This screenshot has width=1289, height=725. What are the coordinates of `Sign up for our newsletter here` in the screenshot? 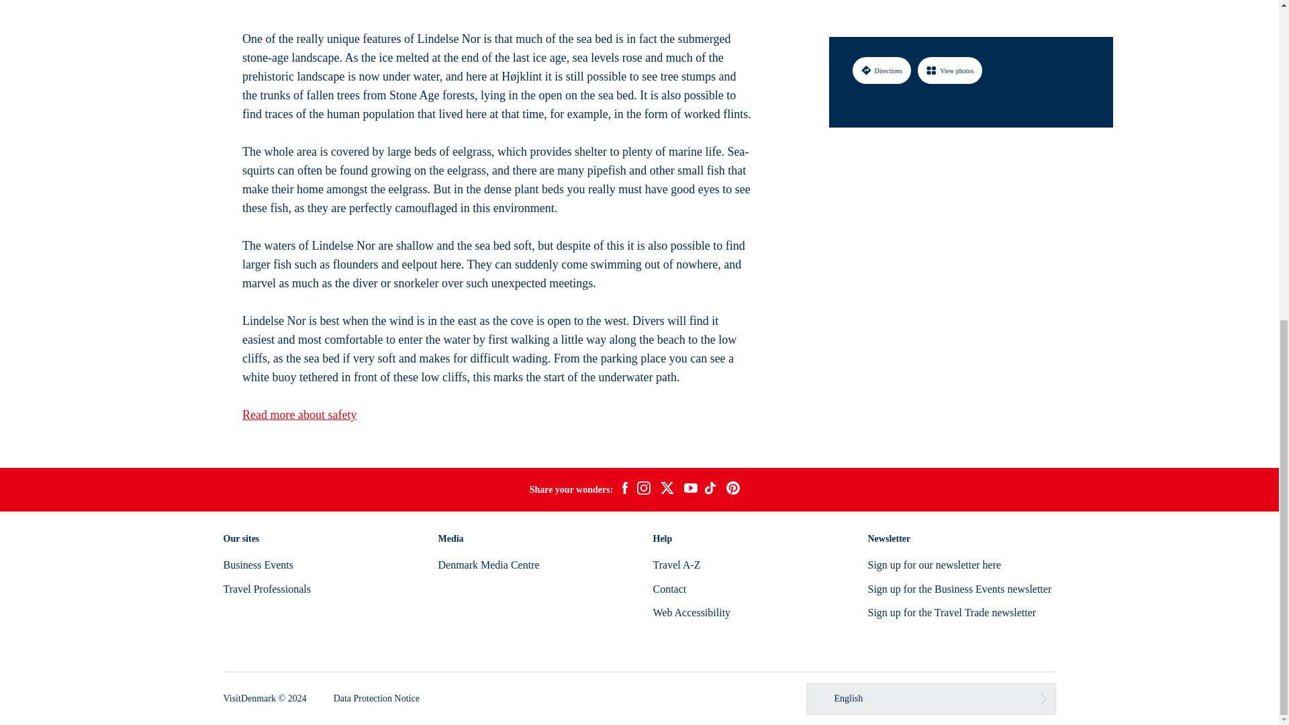 It's located at (935, 564).